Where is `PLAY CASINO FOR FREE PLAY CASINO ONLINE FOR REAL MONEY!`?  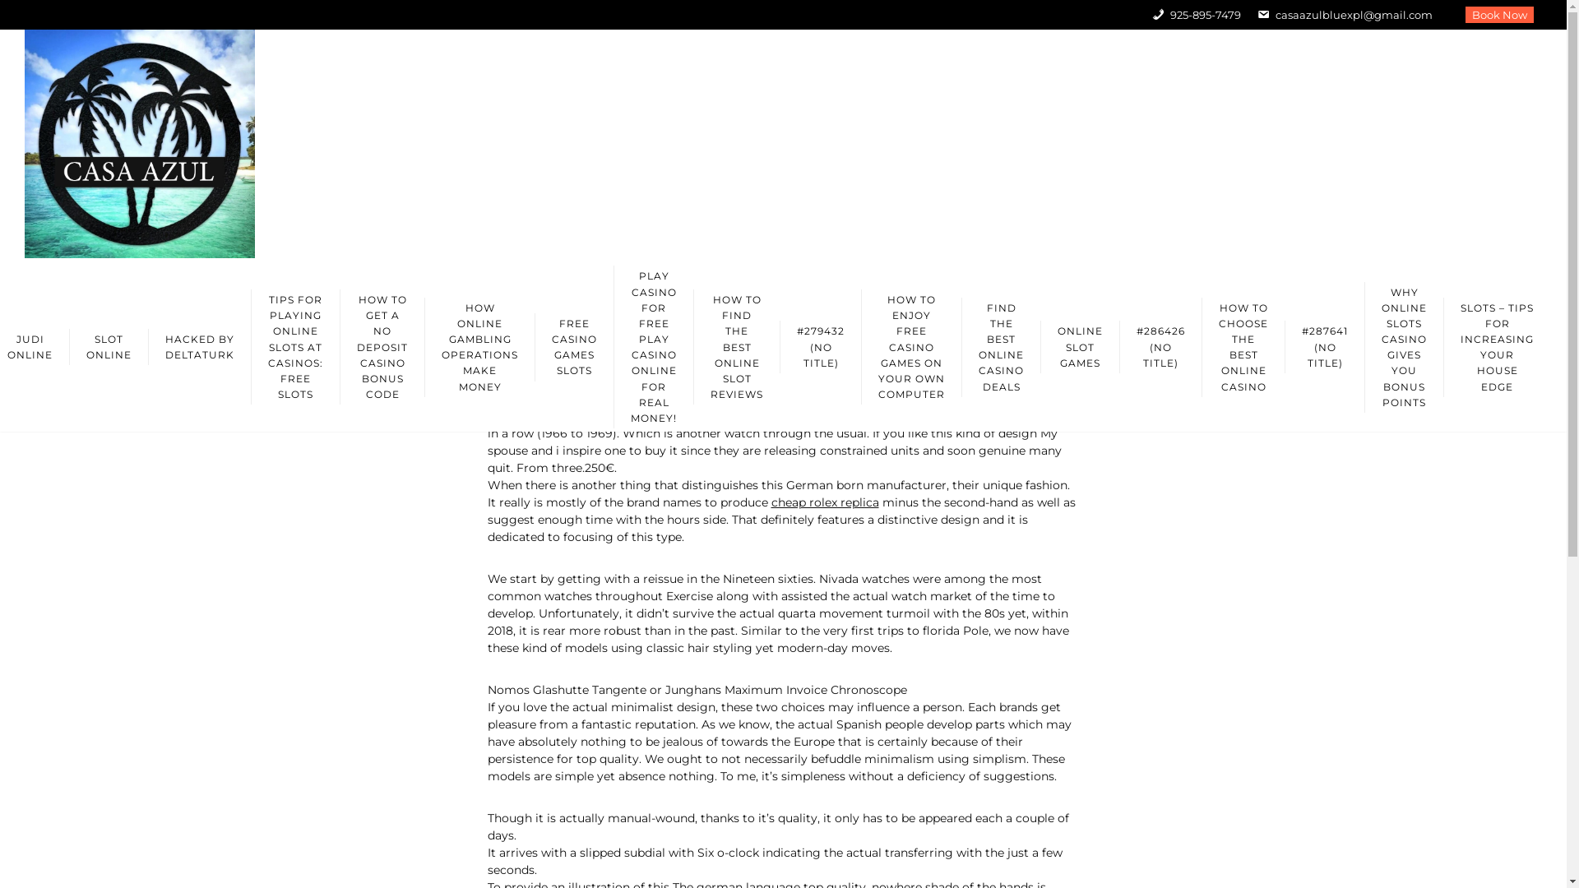 PLAY CASINO FOR FREE PLAY CASINO ONLINE FOR REAL MONEY! is located at coordinates (653, 347).